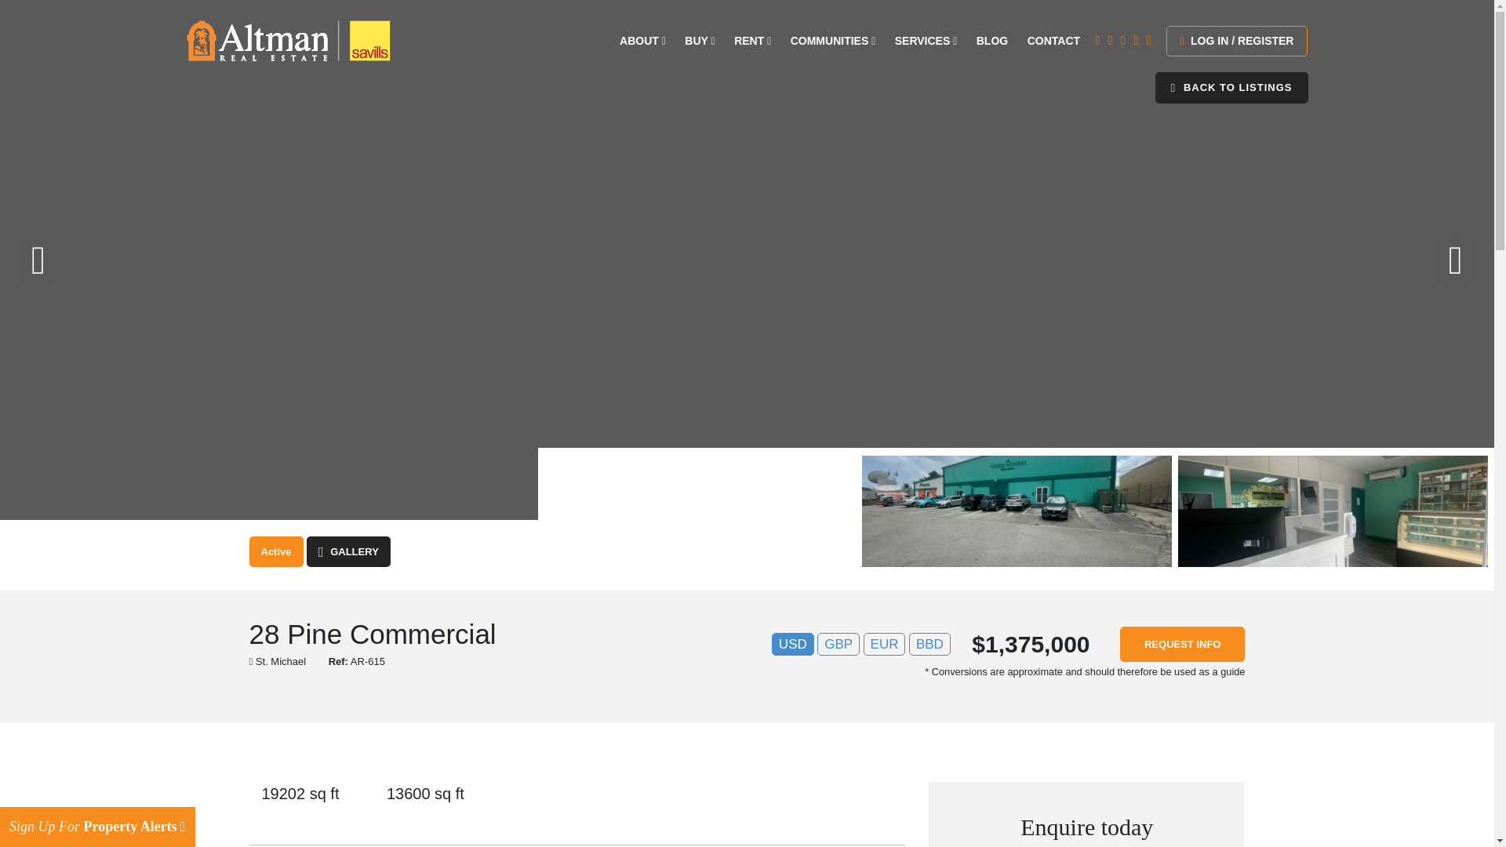  What do you see at coordinates (753, 41) in the screenshot?
I see `RENT` at bounding box center [753, 41].